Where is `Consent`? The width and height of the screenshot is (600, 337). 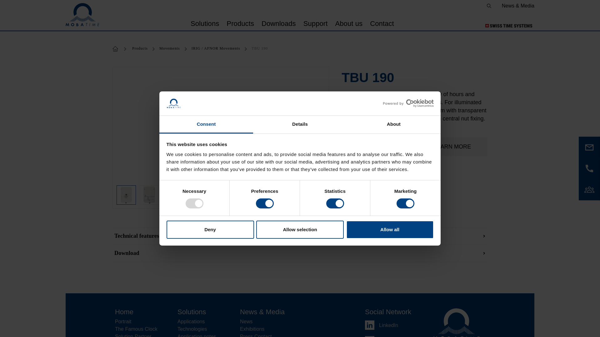 Consent is located at coordinates (206, 125).